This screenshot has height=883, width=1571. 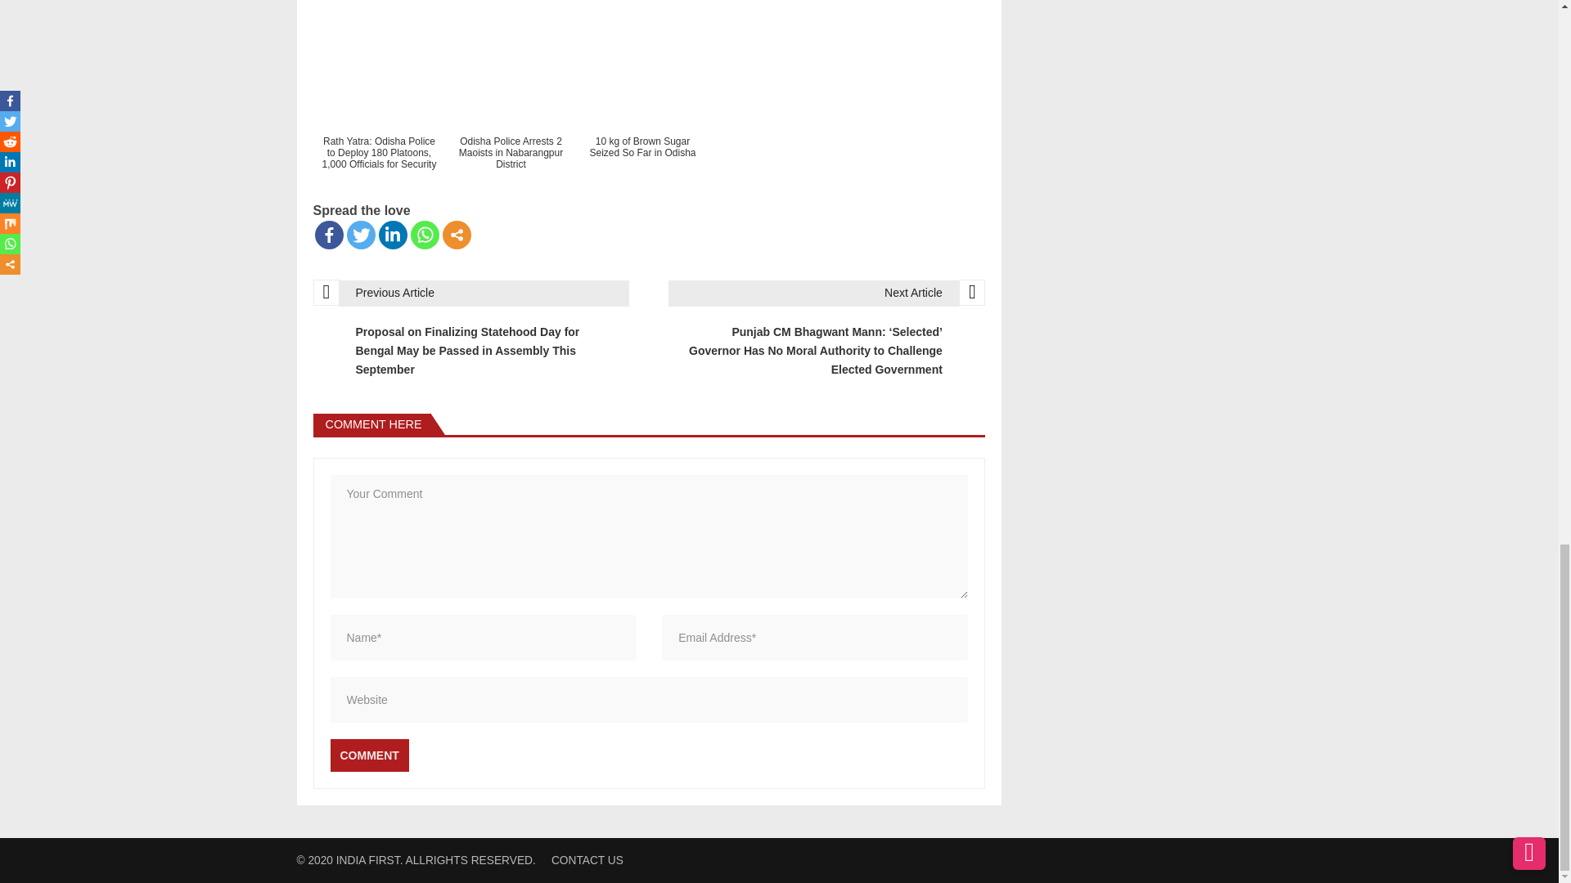 What do you see at coordinates (328, 235) in the screenshot?
I see `Facebook` at bounding box center [328, 235].